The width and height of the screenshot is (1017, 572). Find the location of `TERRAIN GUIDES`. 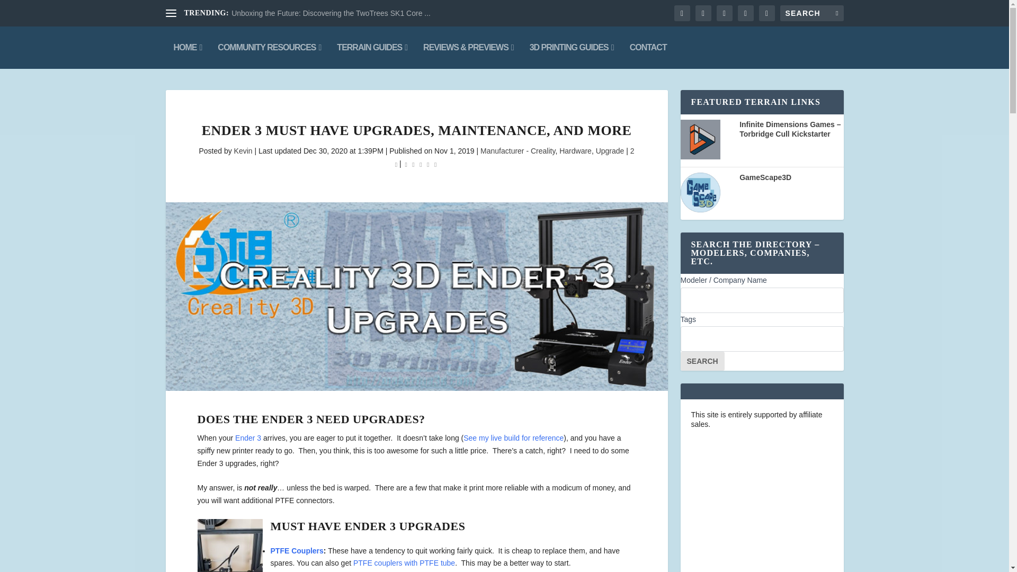

TERRAIN GUIDES is located at coordinates (372, 47).